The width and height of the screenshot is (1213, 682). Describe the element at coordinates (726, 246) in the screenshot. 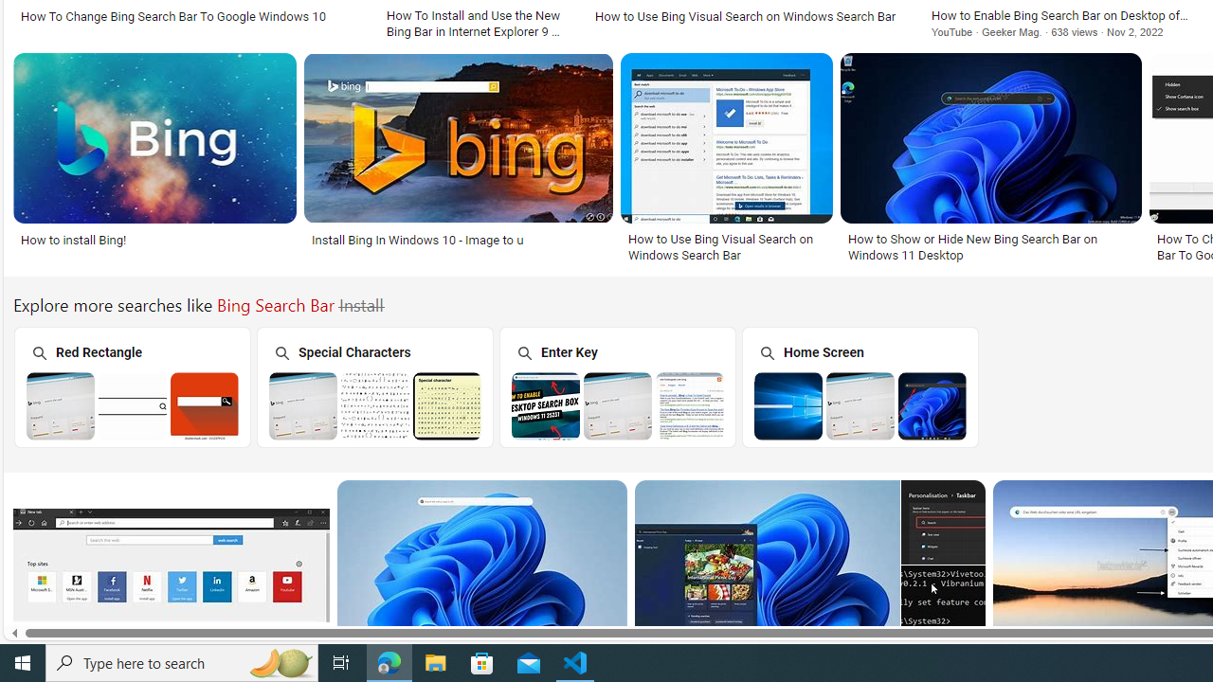

I see `How to Use Bing Visual Search on Windows Search Bar` at that location.